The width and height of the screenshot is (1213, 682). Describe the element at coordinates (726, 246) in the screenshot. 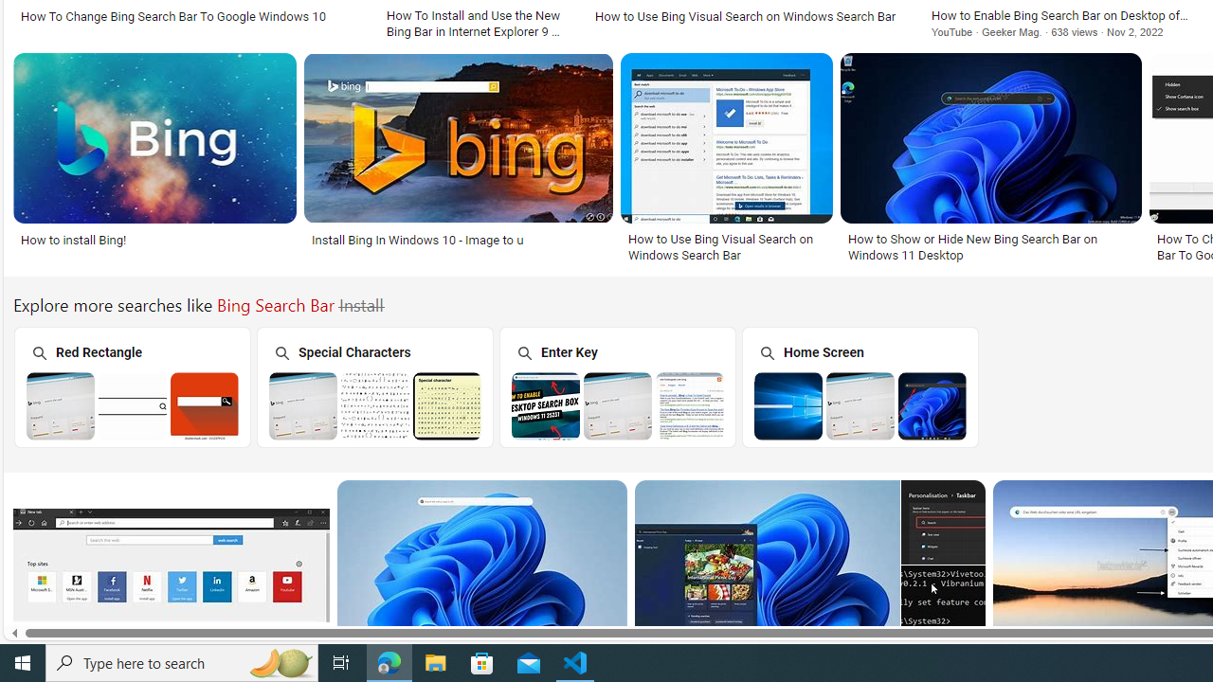

I see `How to Use Bing Visual Search on Windows Search Bar` at that location.